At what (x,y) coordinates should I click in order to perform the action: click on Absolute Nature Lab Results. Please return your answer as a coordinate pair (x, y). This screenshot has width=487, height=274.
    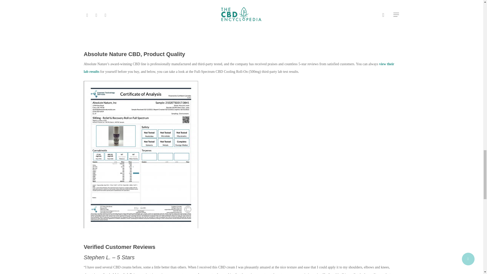
    Looking at the image, I should click on (239, 68).